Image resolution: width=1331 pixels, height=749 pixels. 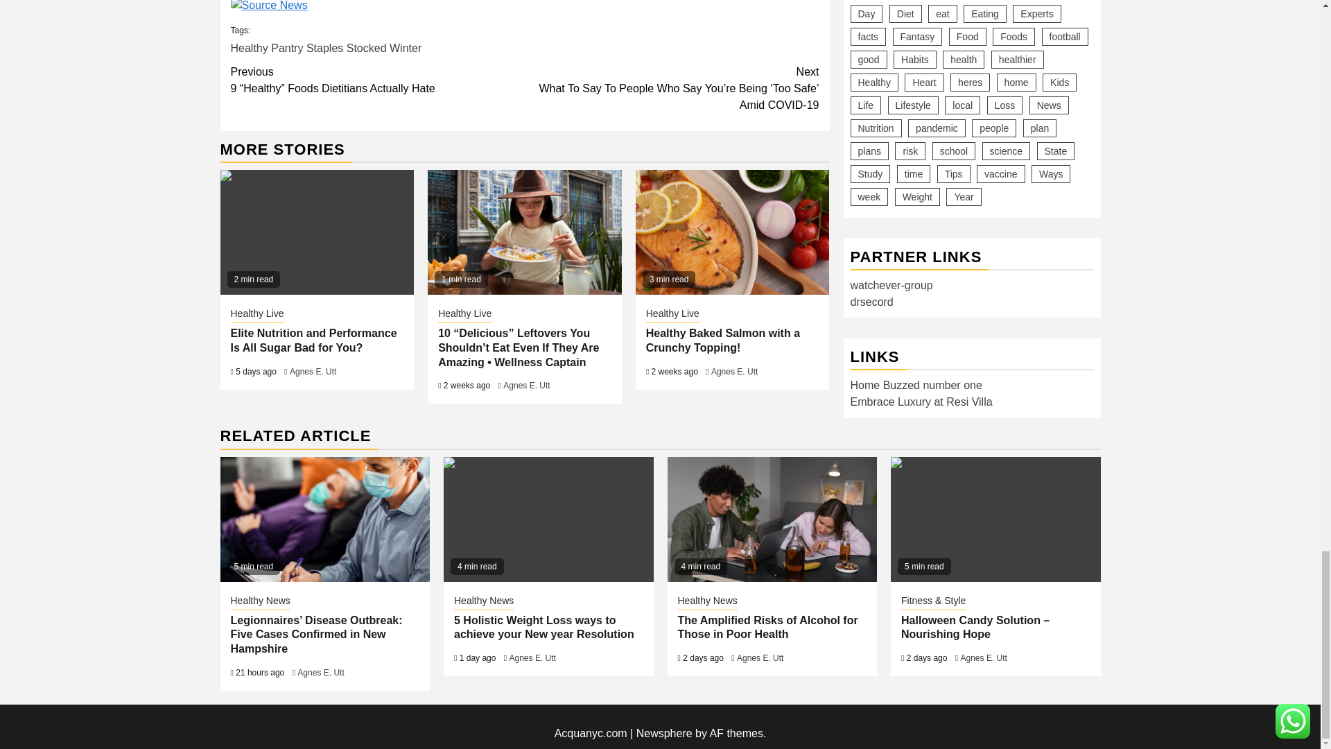 What do you see at coordinates (256, 314) in the screenshot?
I see `Healthy Live` at bounding box center [256, 314].